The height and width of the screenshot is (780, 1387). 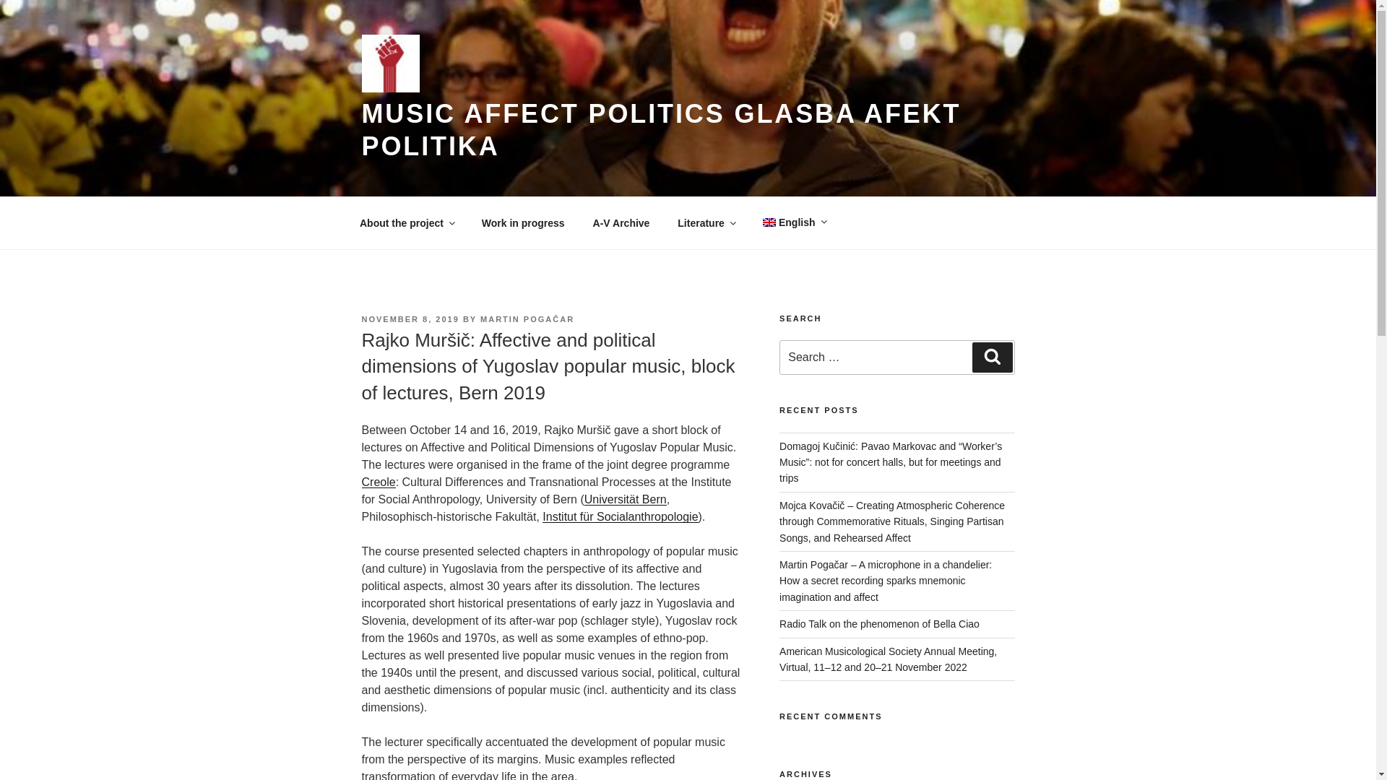 I want to click on NOVEMBER 8, 2019, so click(x=410, y=319).